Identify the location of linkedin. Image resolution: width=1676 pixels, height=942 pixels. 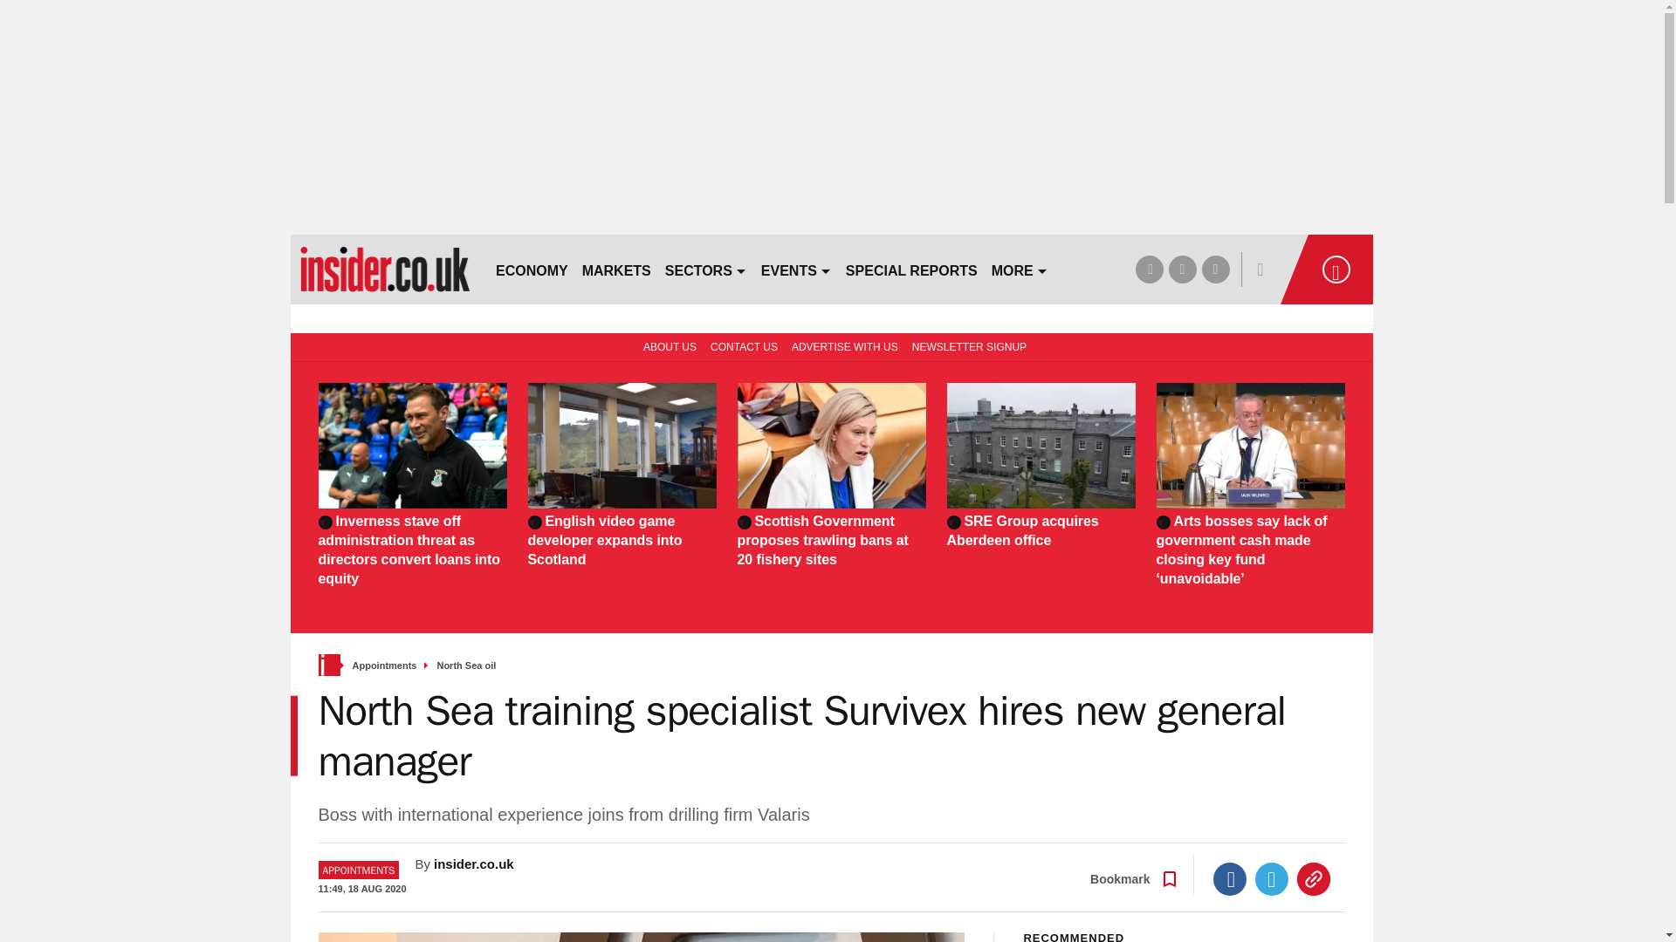
(1215, 269).